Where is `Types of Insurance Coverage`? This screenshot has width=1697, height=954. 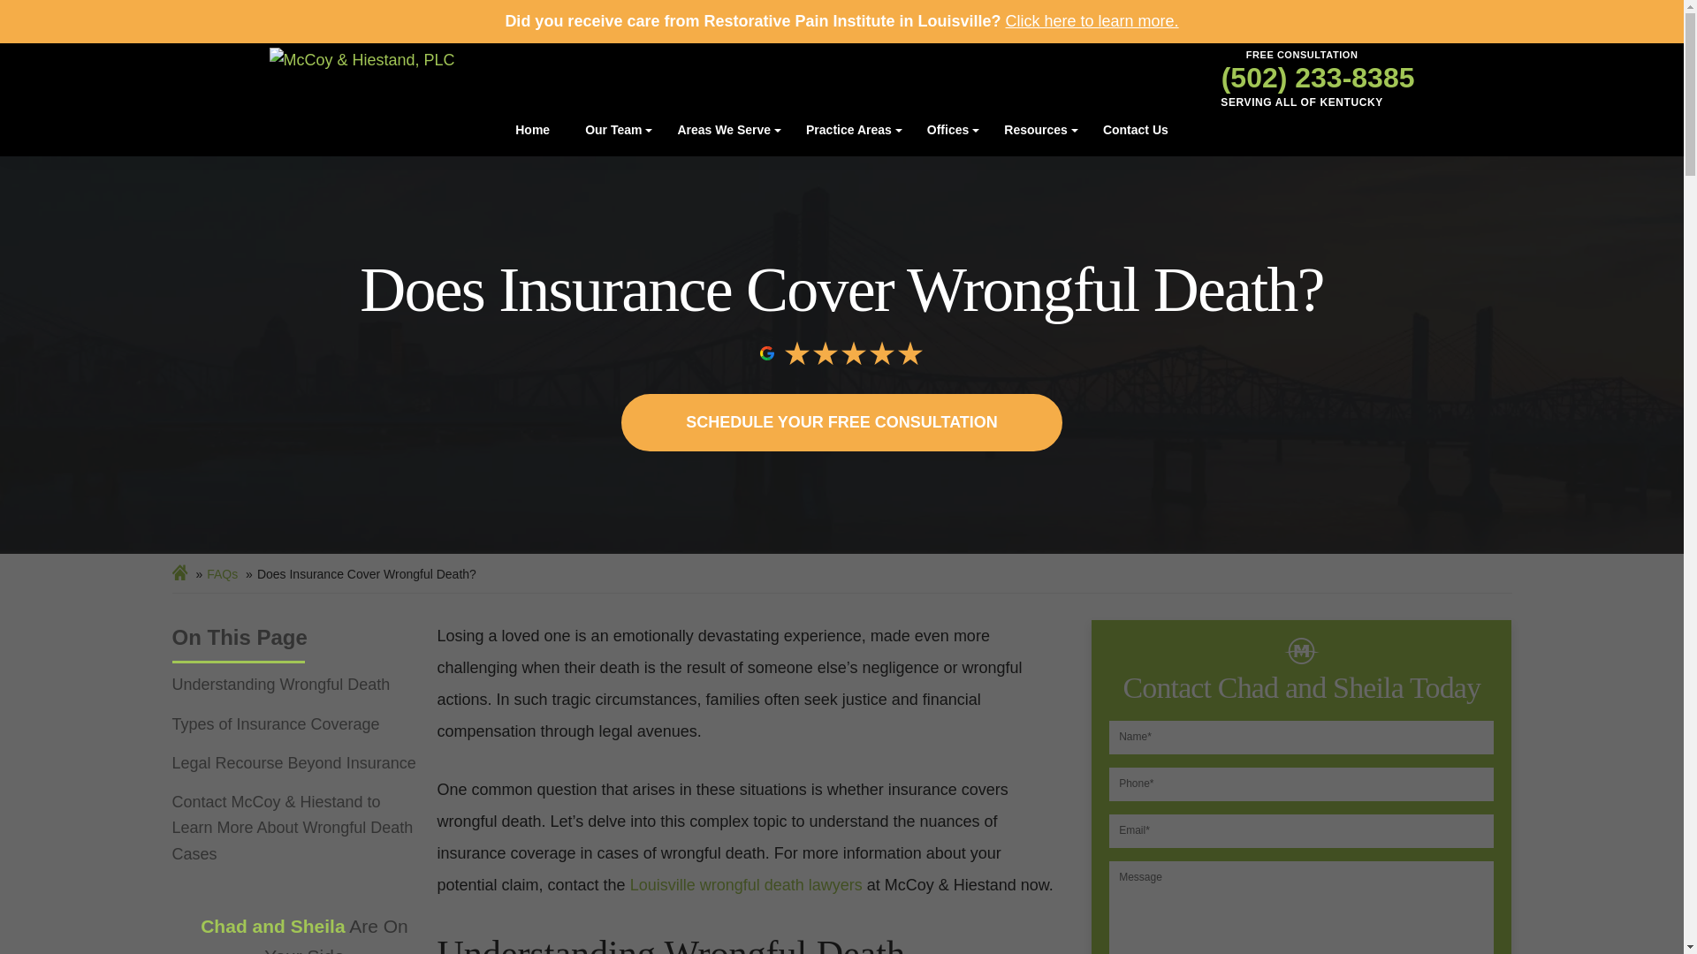
Types of Insurance Coverage is located at coordinates (295, 724).